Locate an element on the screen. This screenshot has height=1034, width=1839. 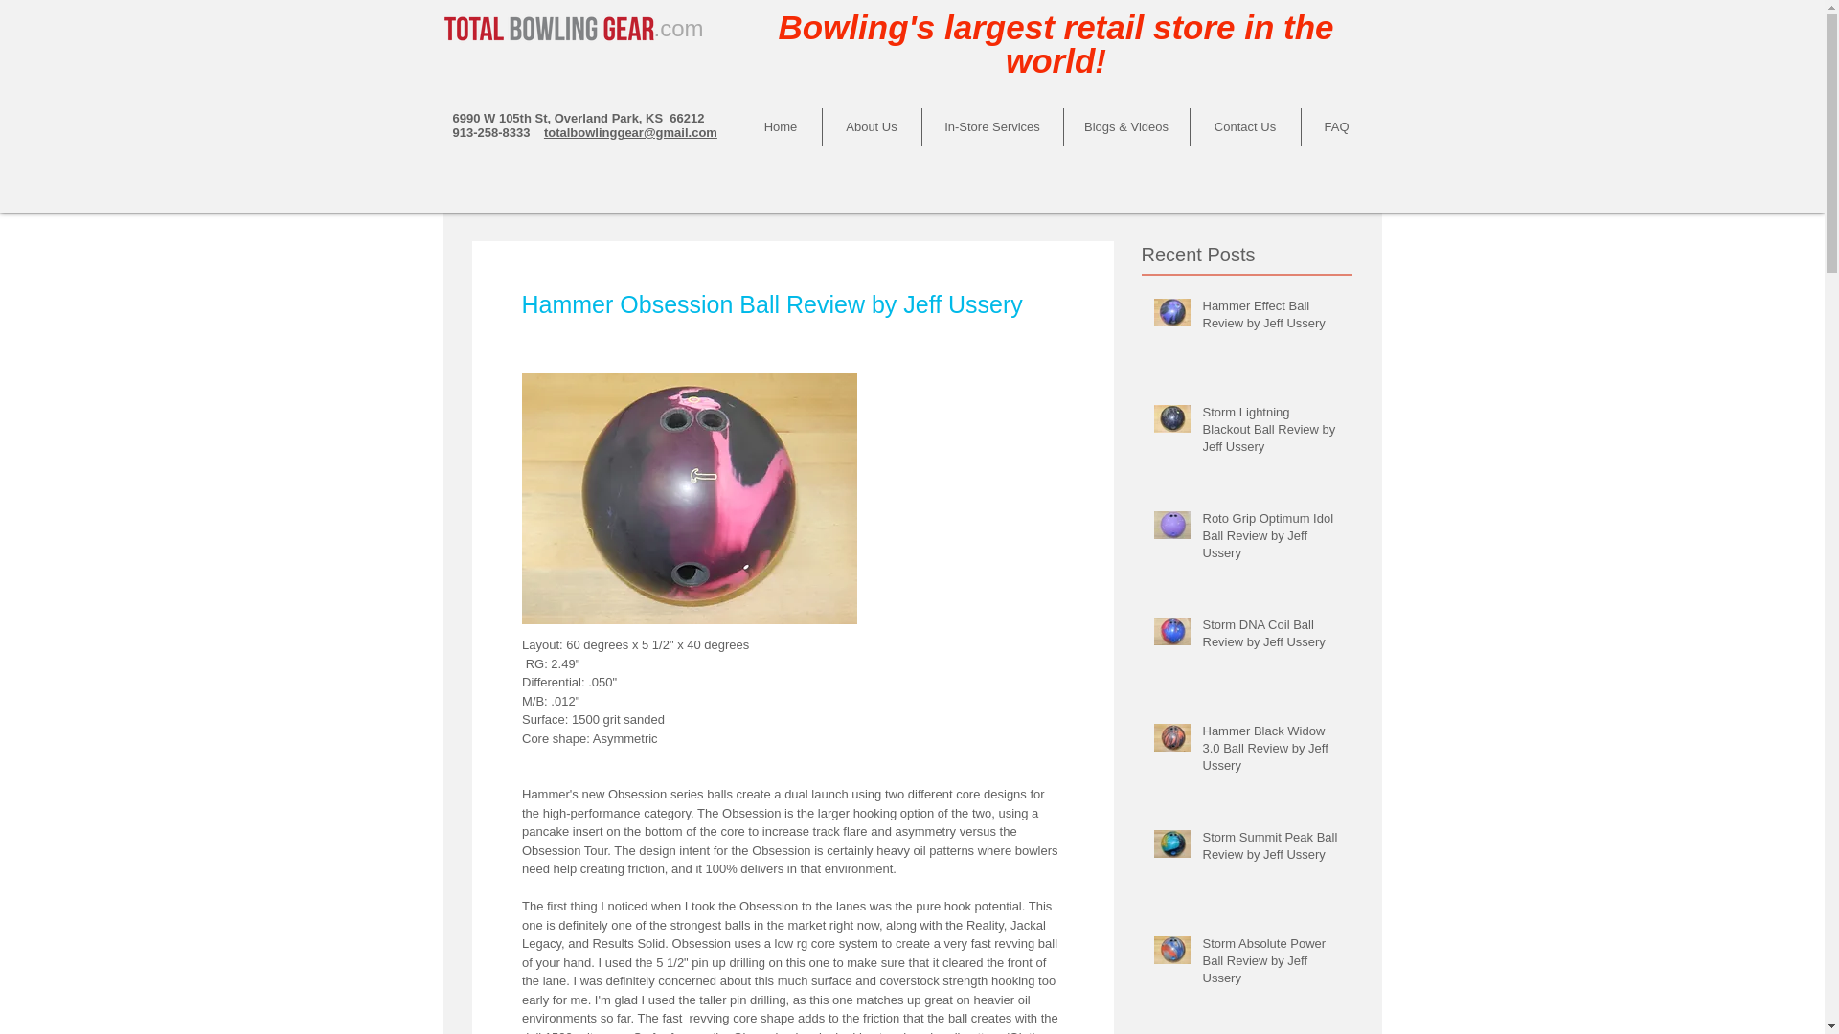
In-Store Services is located at coordinates (991, 127).